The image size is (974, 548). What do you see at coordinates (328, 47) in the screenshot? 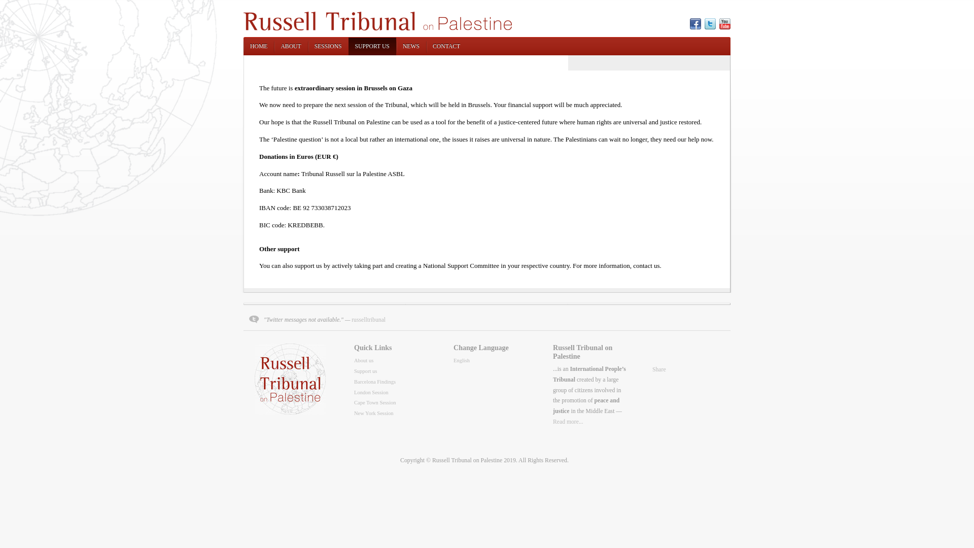
I see `SESSIONS` at bounding box center [328, 47].